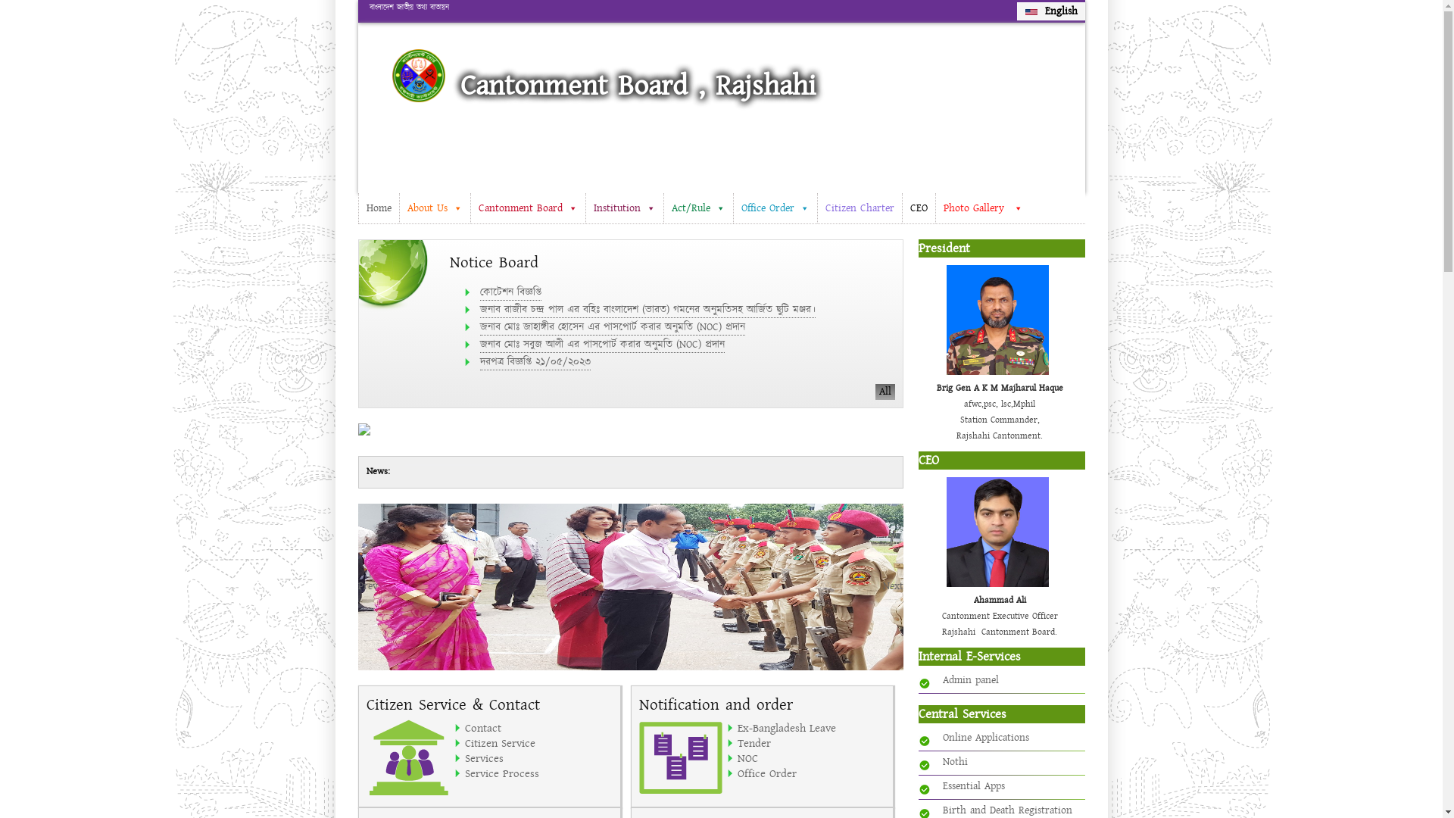 This screenshot has width=1454, height=818. I want to click on Services, so click(539, 758).